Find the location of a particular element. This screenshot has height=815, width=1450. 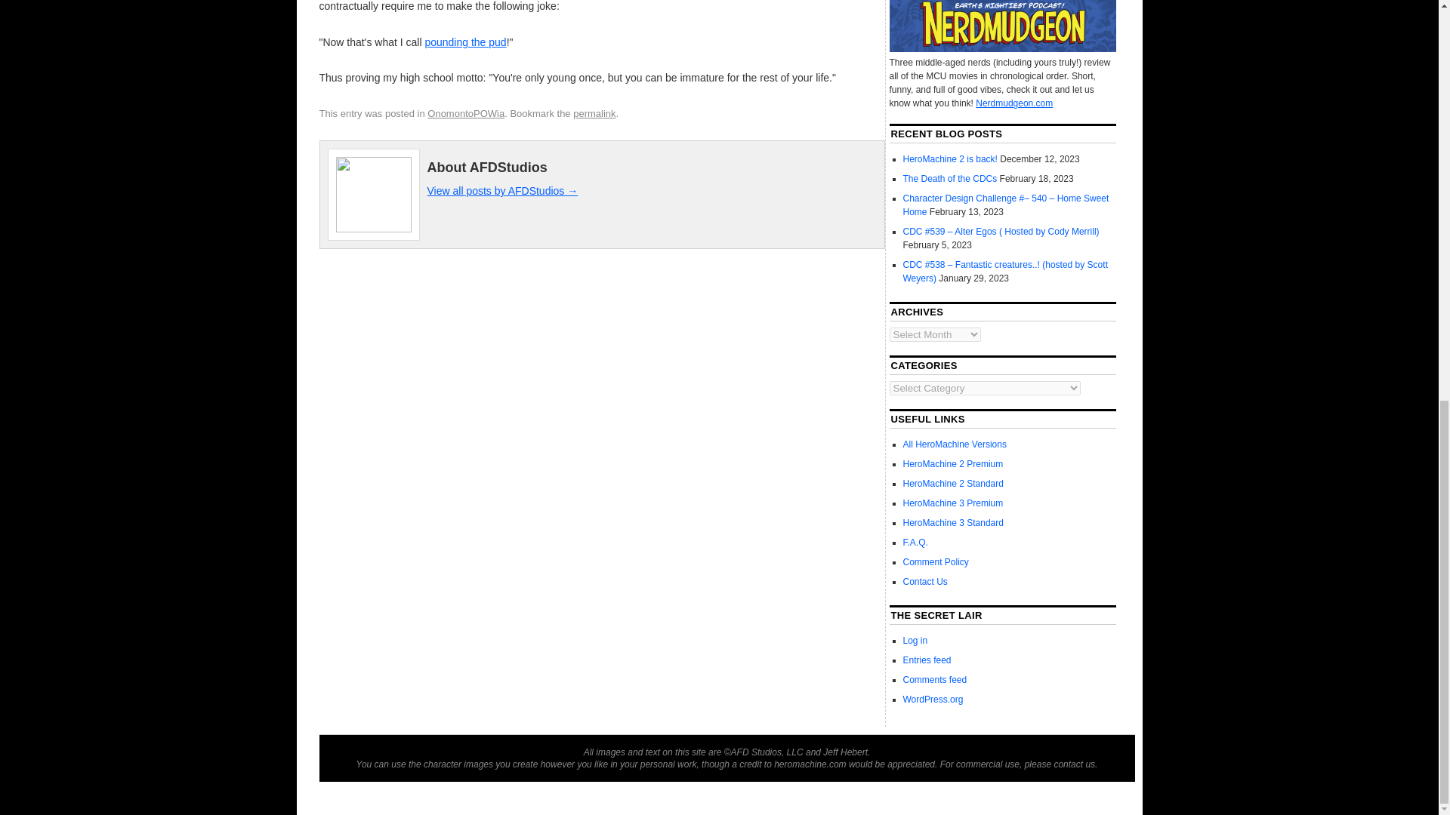

The Death of the CDCs is located at coordinates (950, 179).